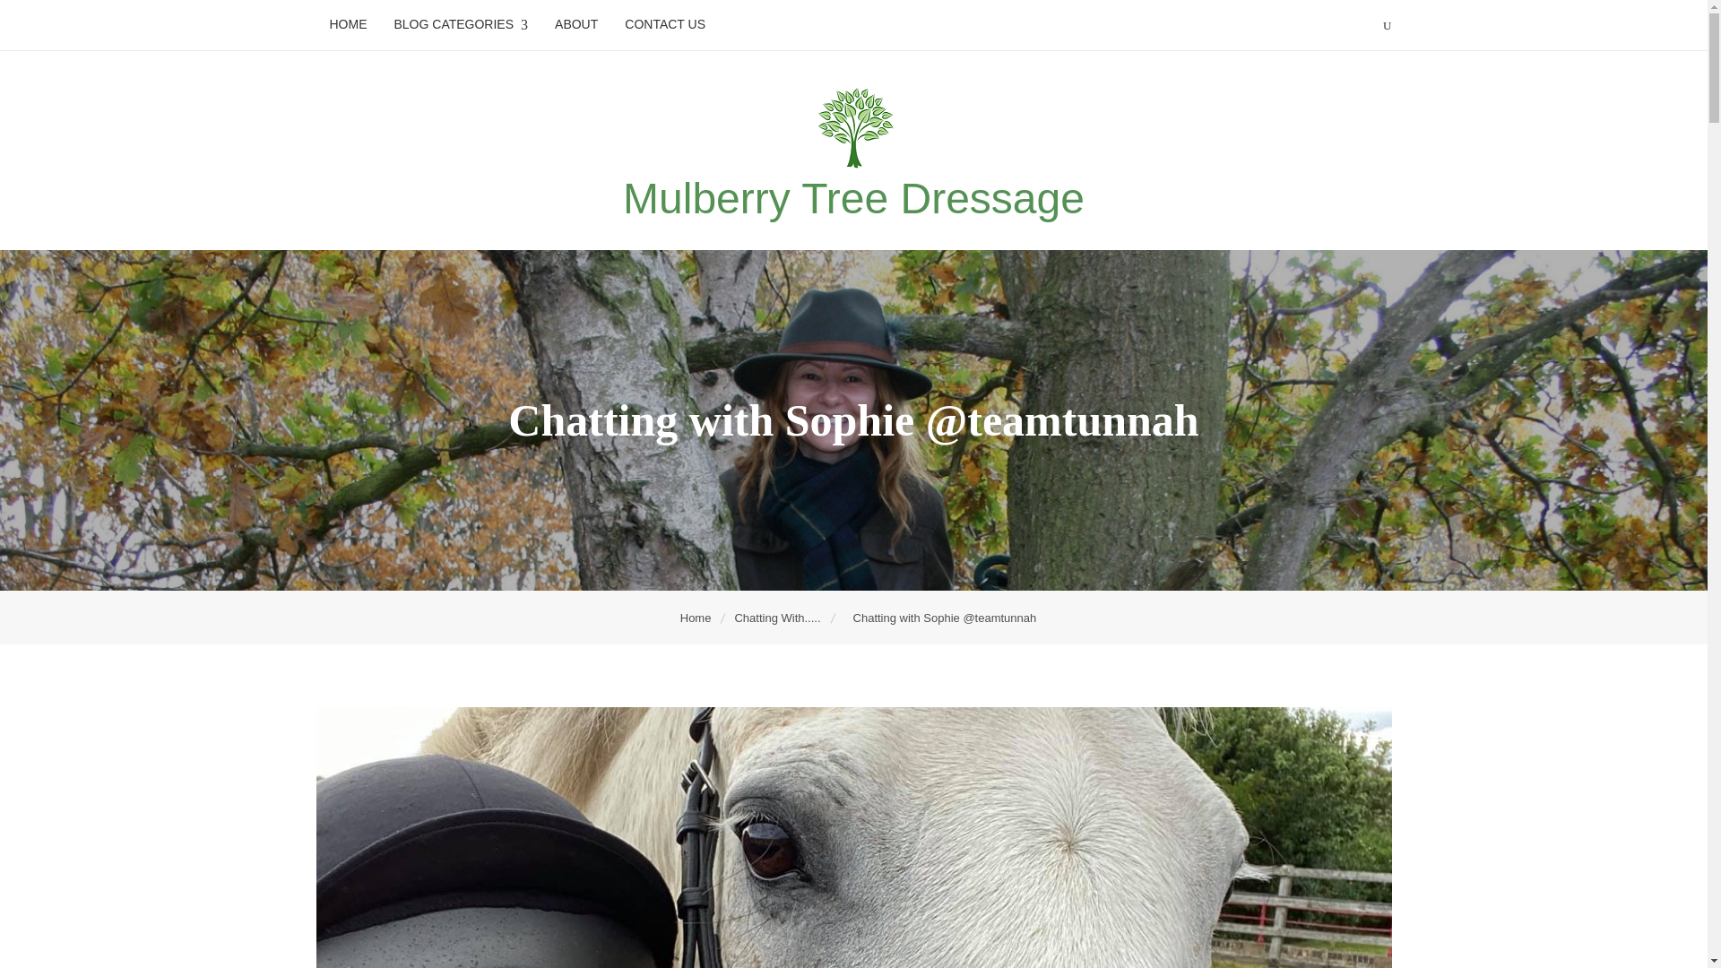  Describe the element at coordinates (778, 617) in the screenshot. I see `Chatting With.....` at that location.